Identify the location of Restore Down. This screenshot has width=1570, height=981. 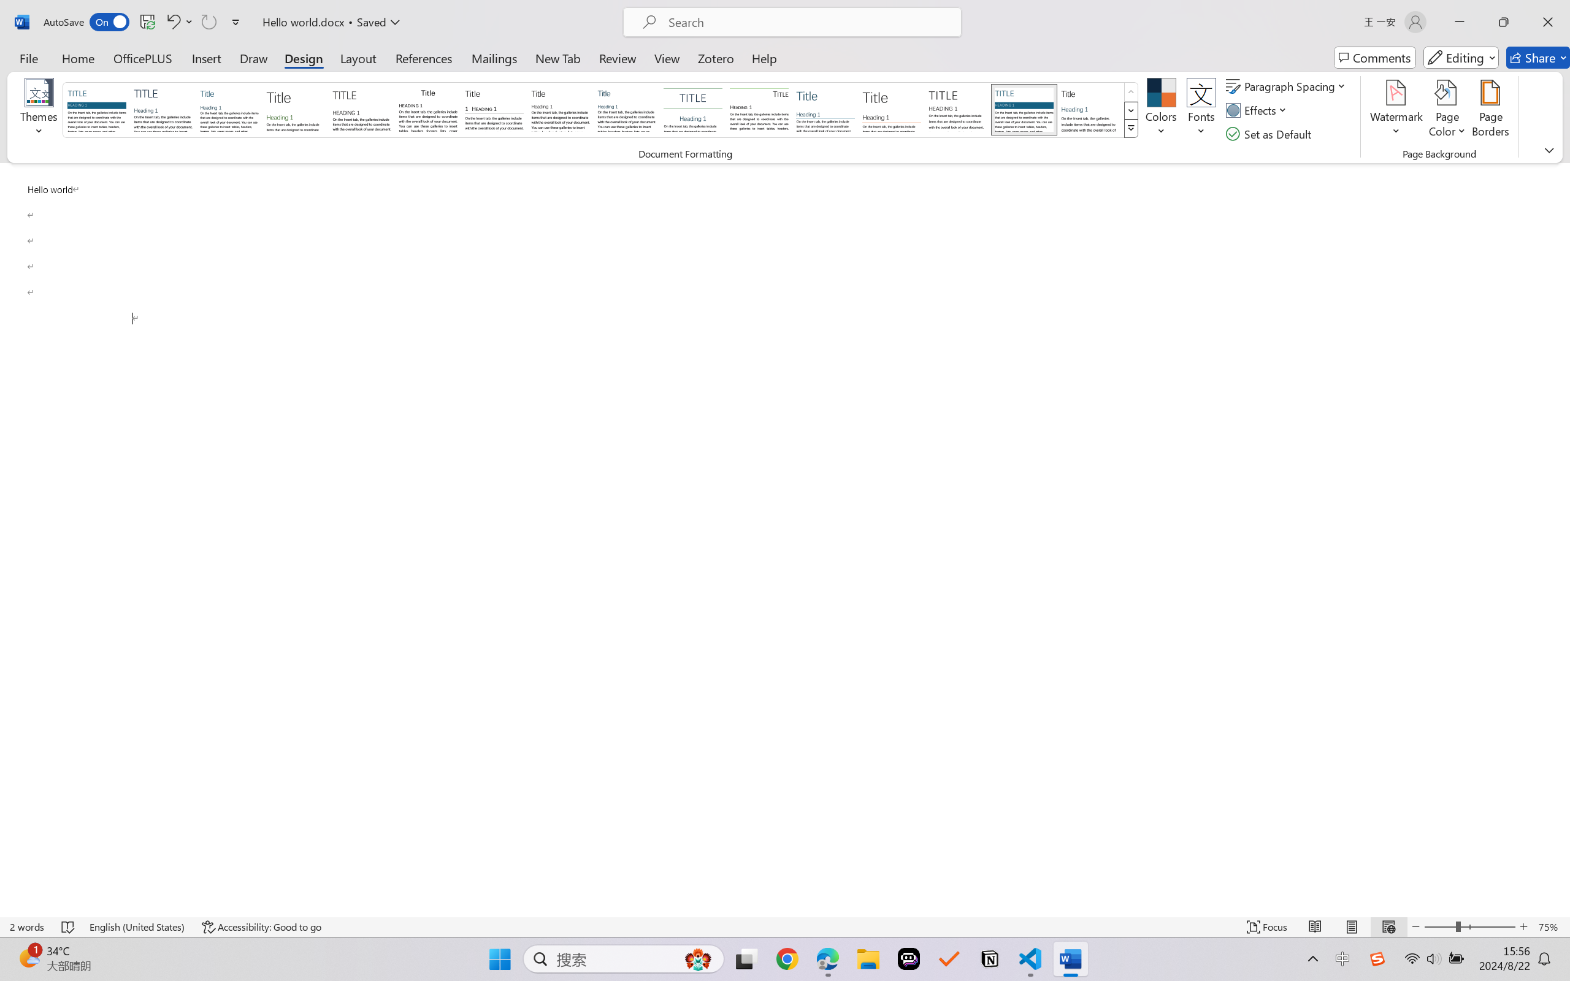
(1504, 22).